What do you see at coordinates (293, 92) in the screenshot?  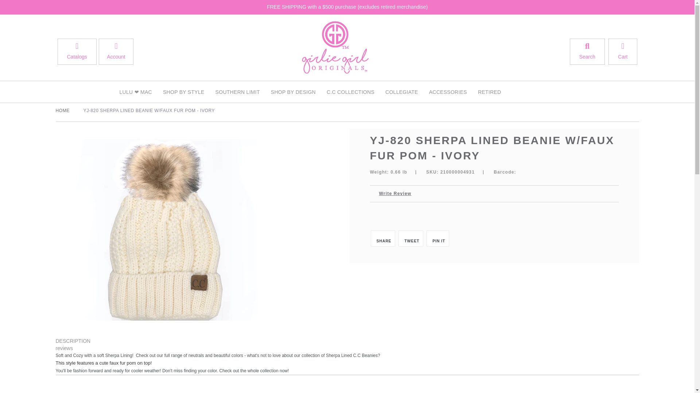 I see `SHOP BY DESIGN` at bounding box center [293, 92].